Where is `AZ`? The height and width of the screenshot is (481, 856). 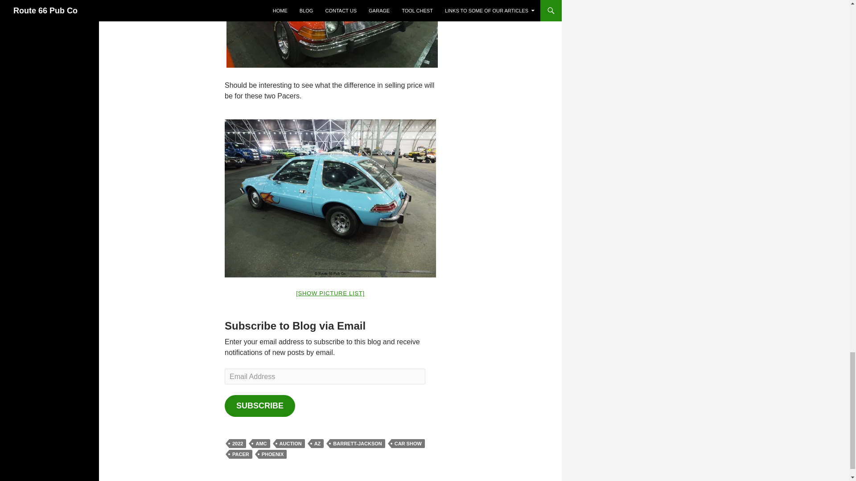 AZ is located at coordinates (317, 444).